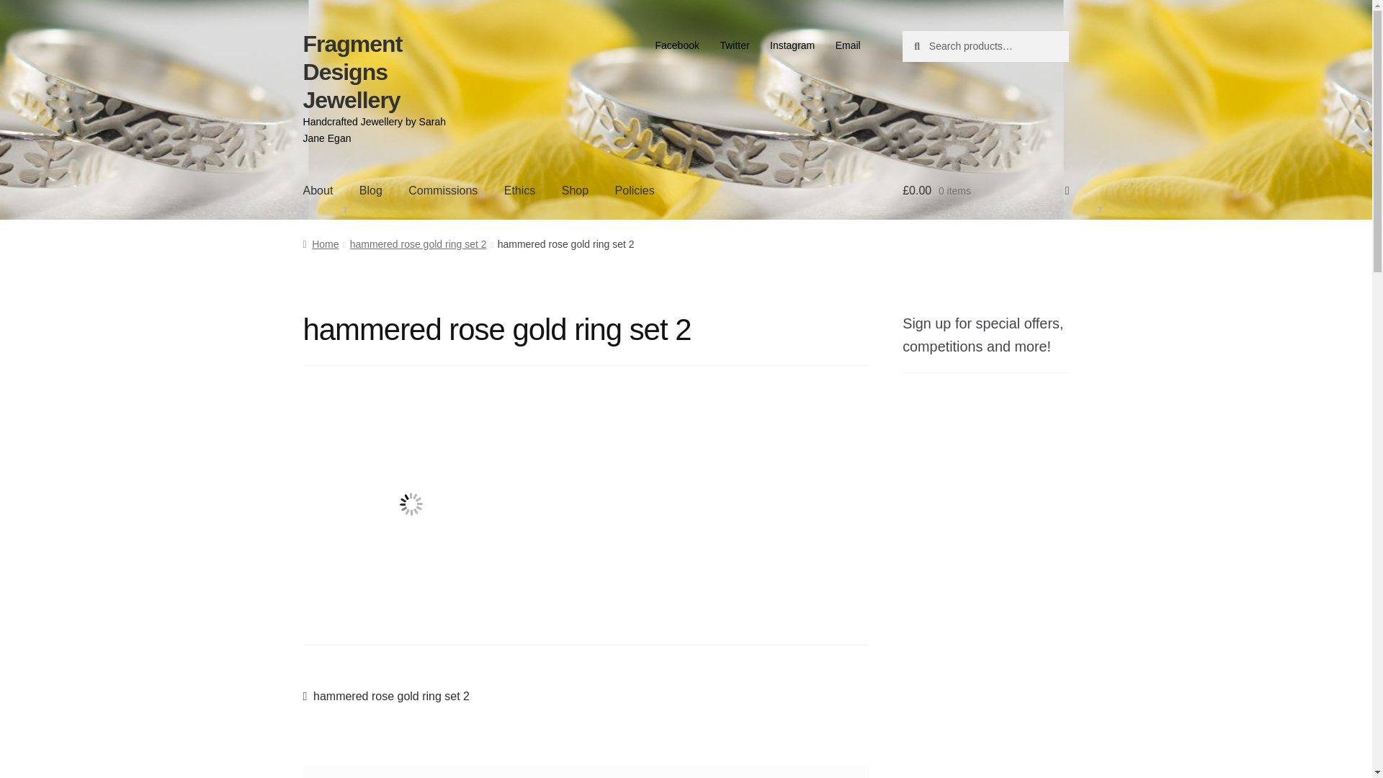 The width and height of the screenshot is (1383, 778). I want to click on View your shopping cart, so click(352, 72).